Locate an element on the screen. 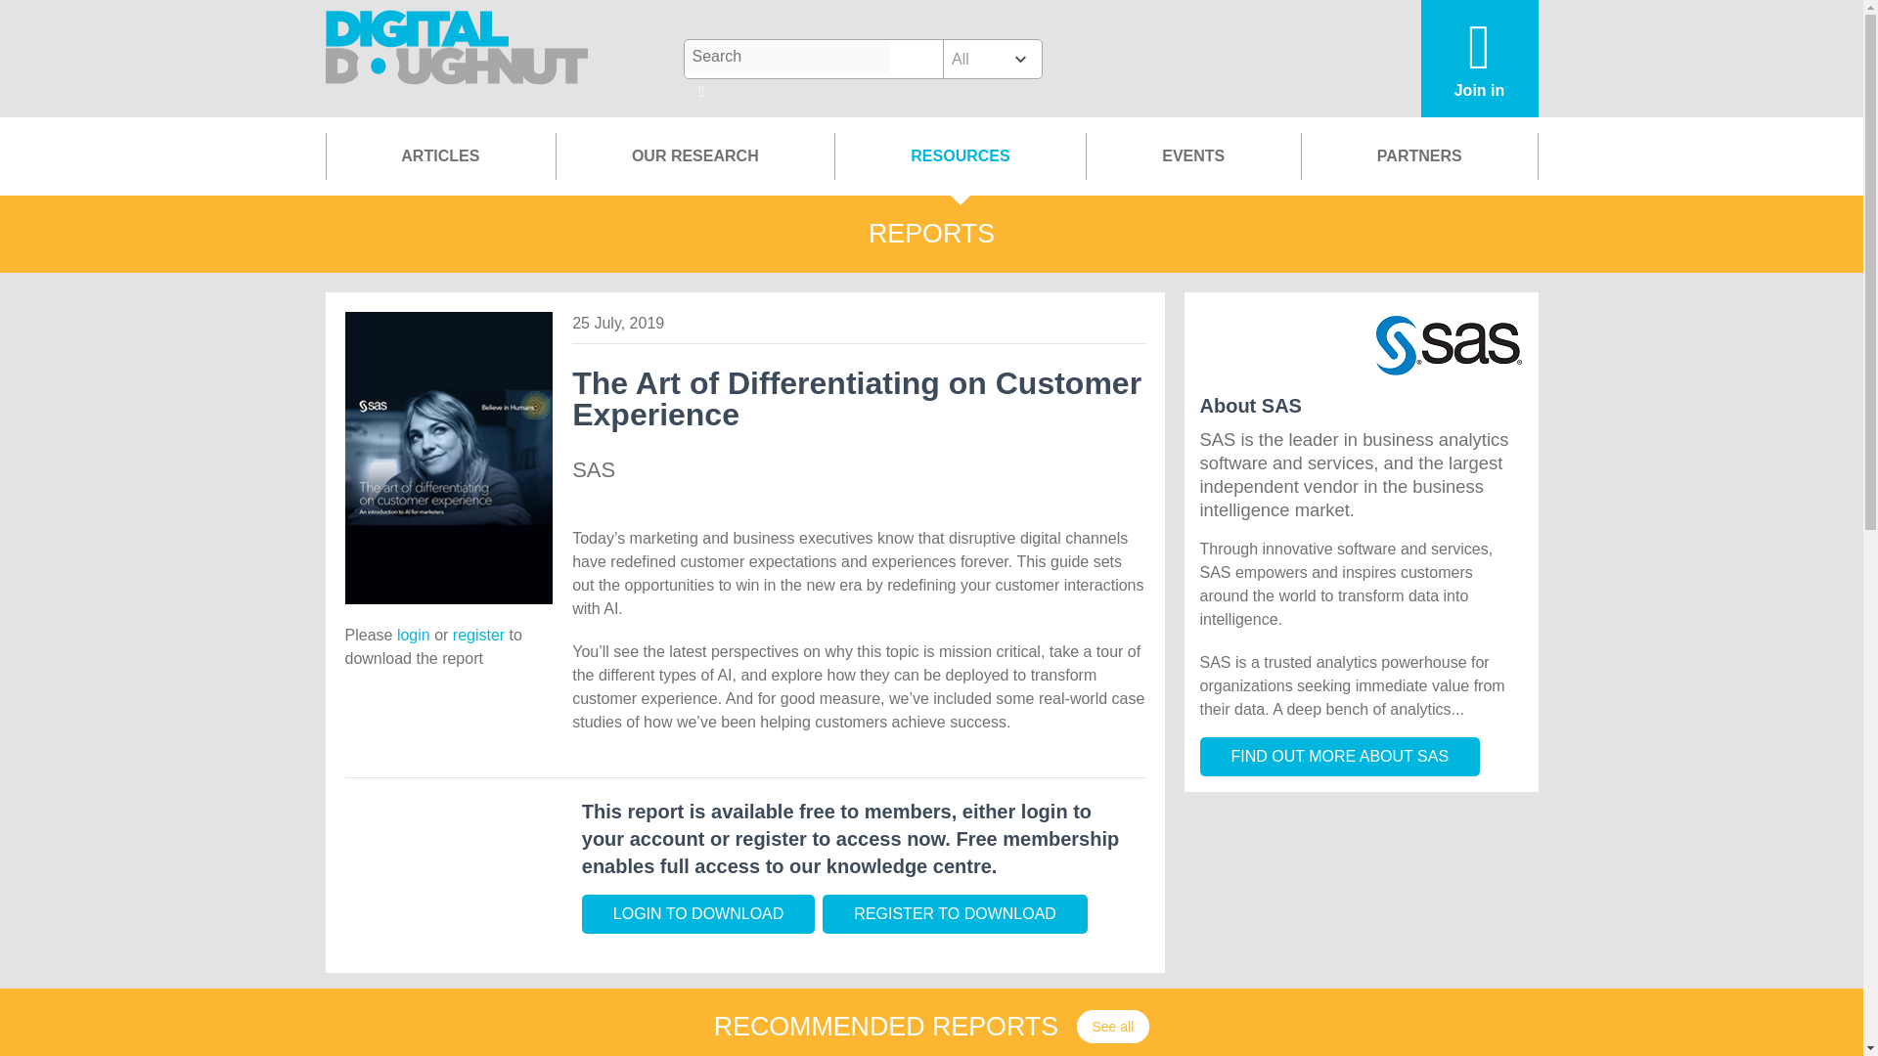  ARTICLES is located at coordinates (440, 155).